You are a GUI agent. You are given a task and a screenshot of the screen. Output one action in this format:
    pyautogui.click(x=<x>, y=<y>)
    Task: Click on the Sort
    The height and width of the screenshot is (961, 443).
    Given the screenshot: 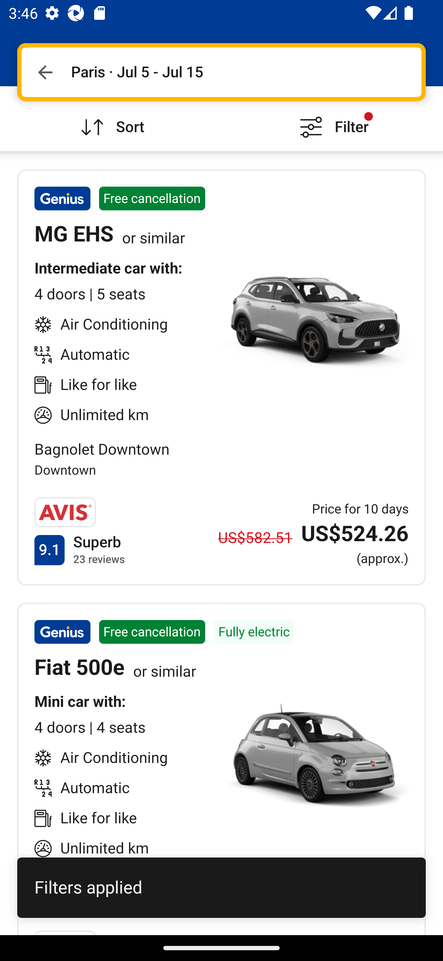 What is the action you would take?
    pyautogui.click(x=111, y=118)
    